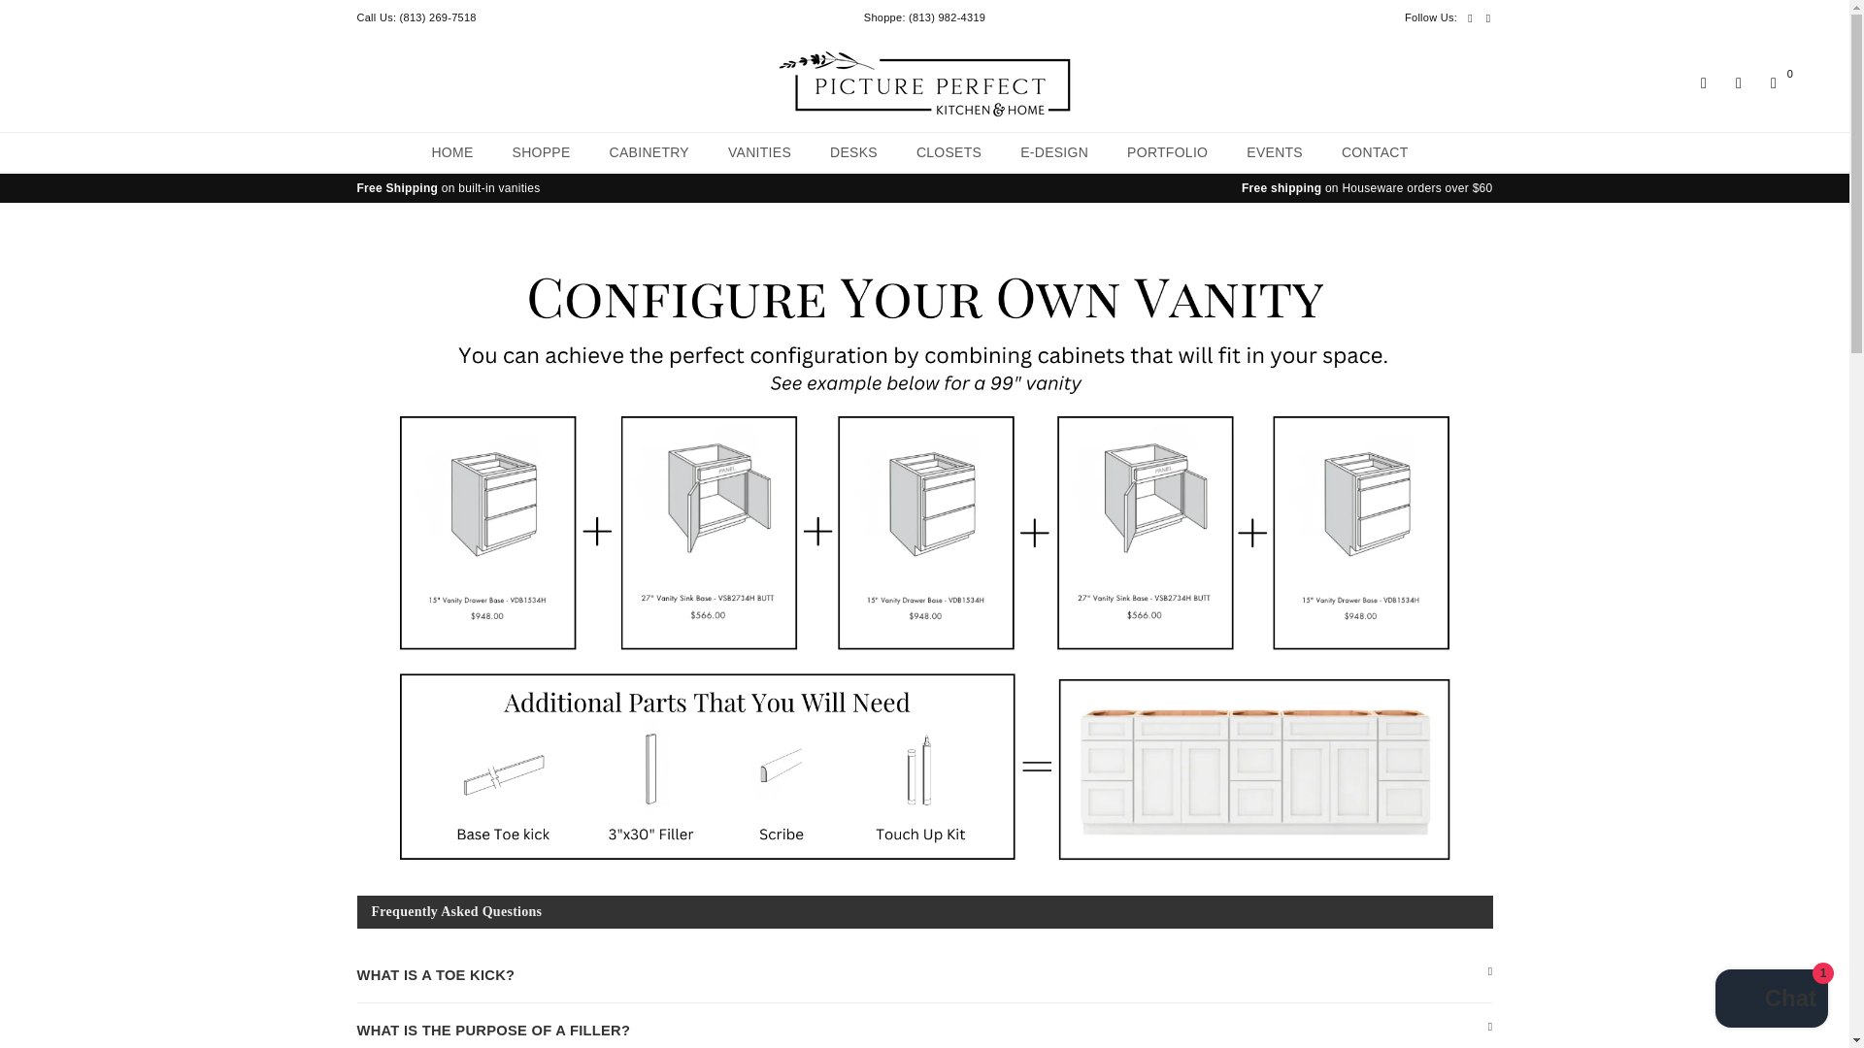 The height and width of the screenshot is (1048, 1864). What do you see at coordinates (1470, 17) in the screenshot?
I see `Facebook` at bounding box center [1470, 17].